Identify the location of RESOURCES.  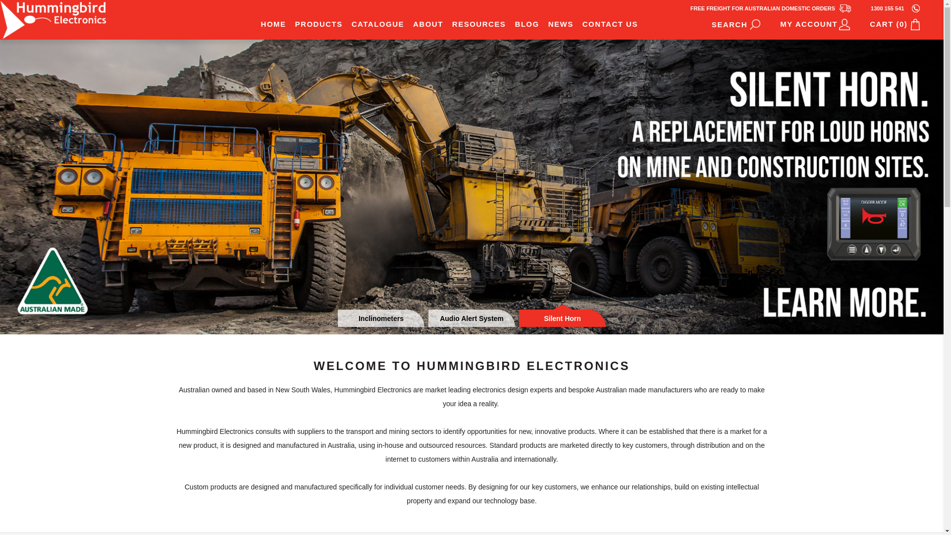
(479, 24).